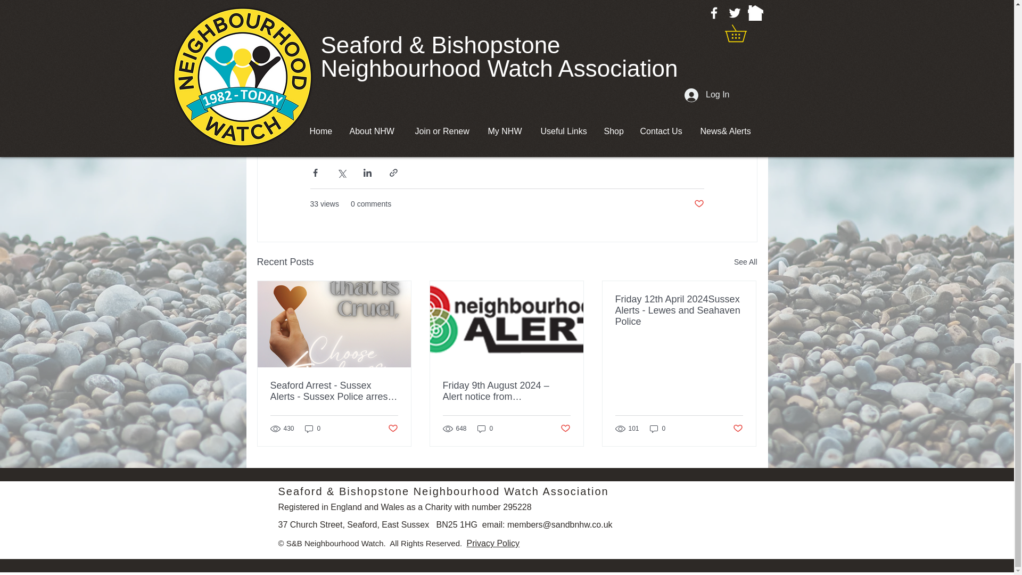  What do you see at coordinates (698, 204) in the screenshot?
I see `Post not marked as liked` at bounding box center [698, 204].